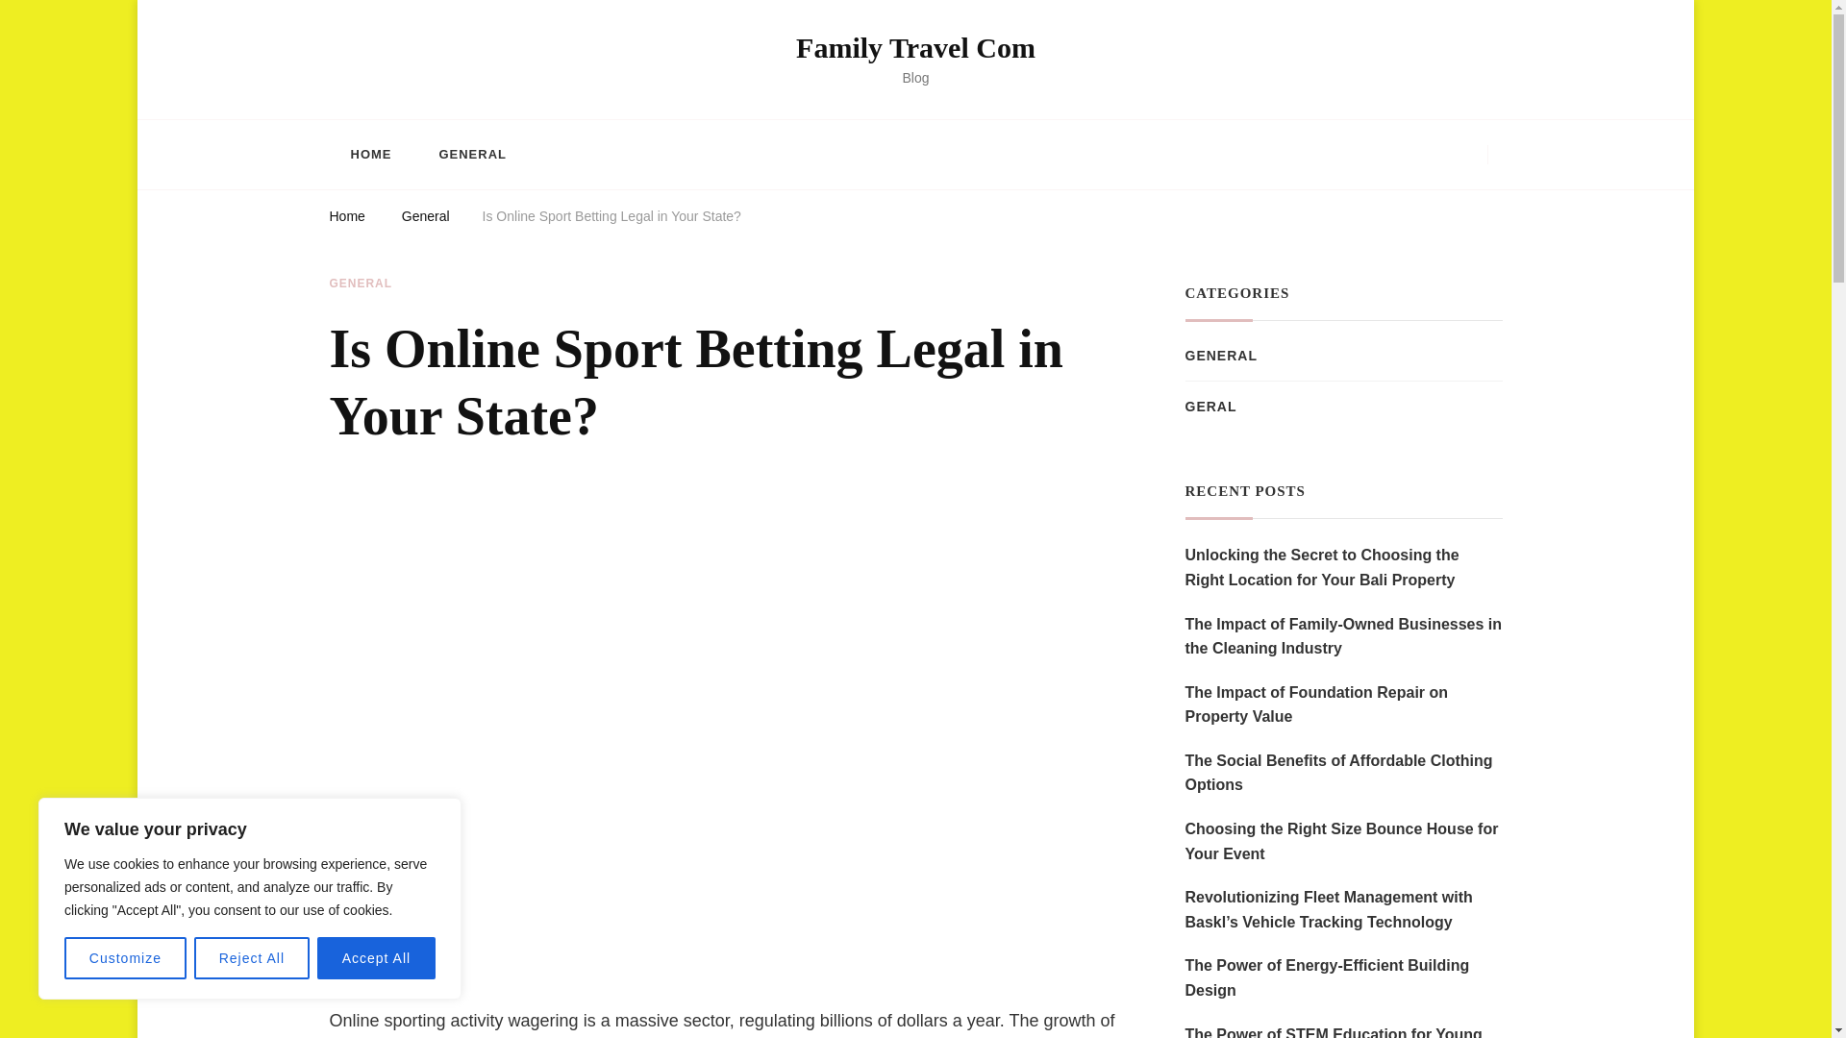 The width and height of the screenshot is (1846, 1038). What do you see at coordinates (346, 219) in the screenshot?
I see `Home` at bounding box center [346, 219].